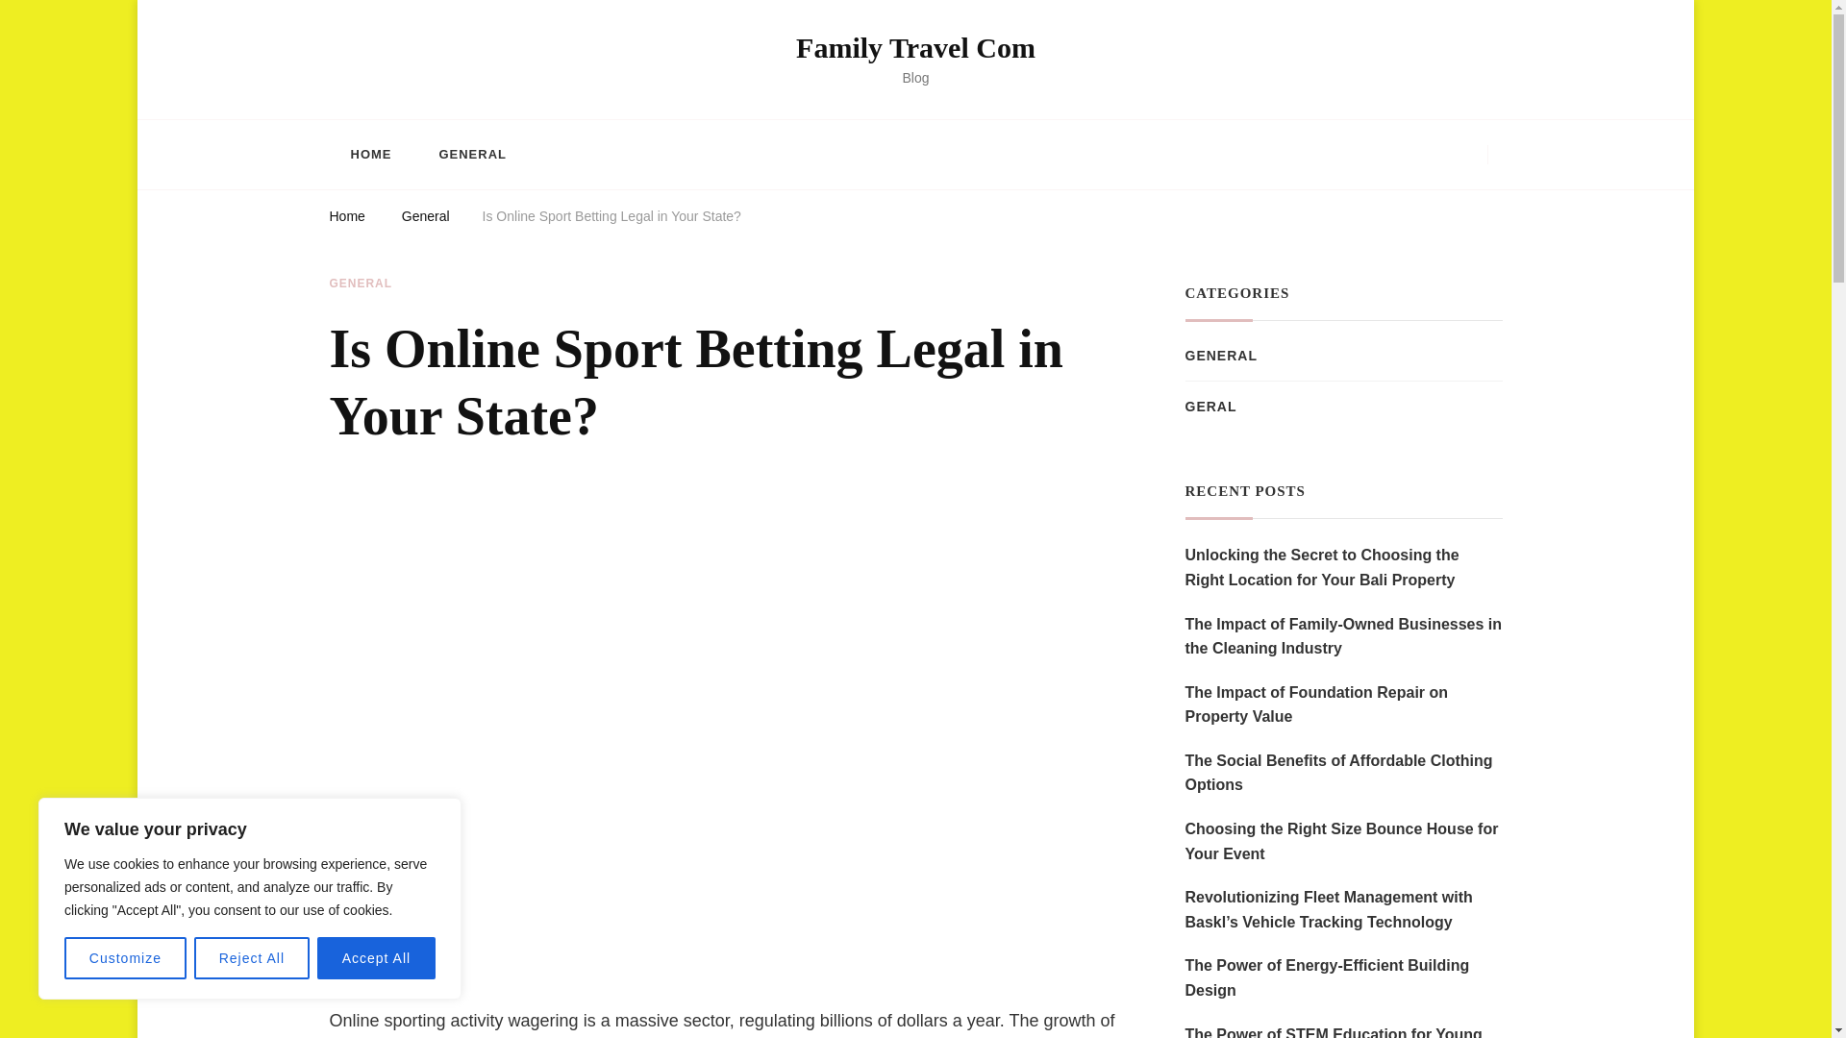 The width and height of the screenshot is (1846, 1038). What do you see at coordinates (346, 219) in the screenshot?
I see `Home` at bounding box center [346, 219].